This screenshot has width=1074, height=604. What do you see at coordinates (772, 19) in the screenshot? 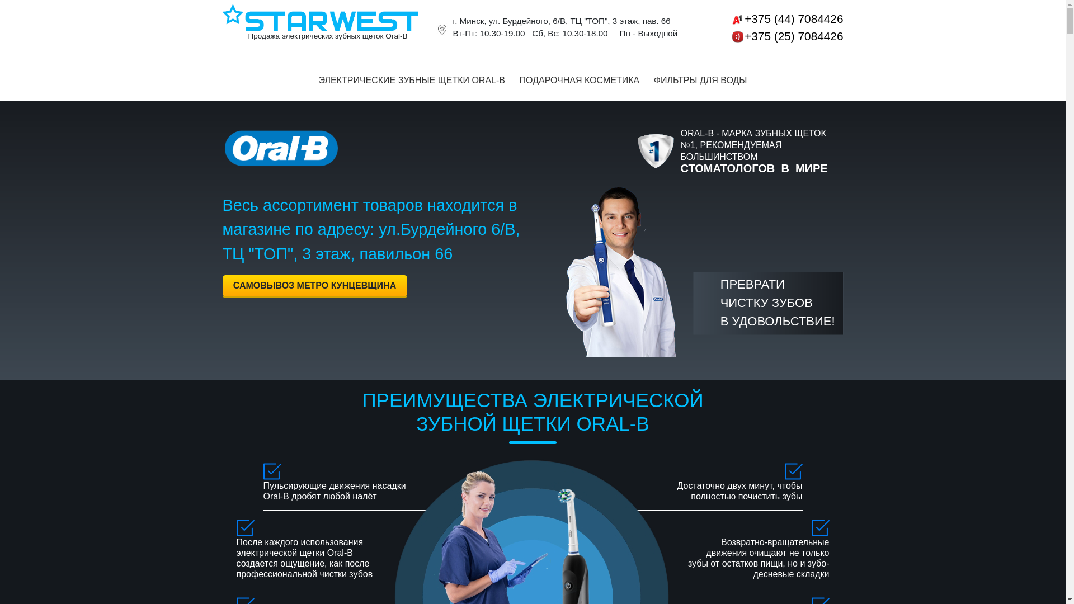
I see `+375 (44) 7084426` at bounding box center [772, 19].